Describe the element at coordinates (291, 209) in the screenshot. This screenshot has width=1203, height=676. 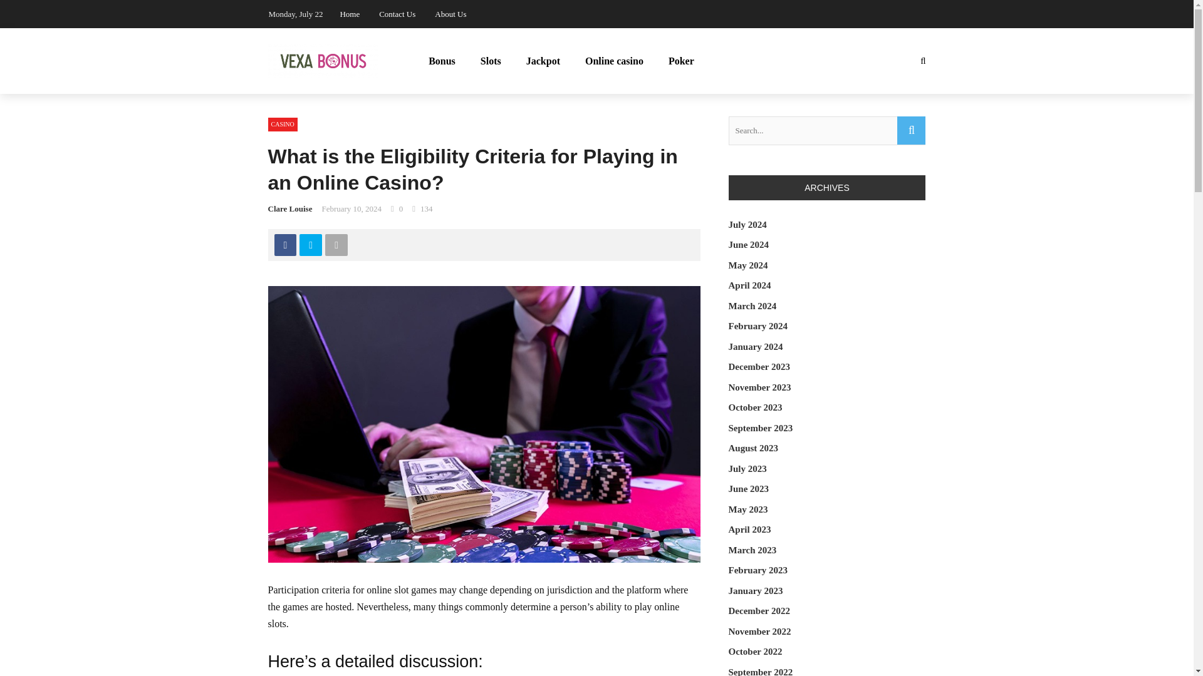
I see `Clare Louise` at that location.